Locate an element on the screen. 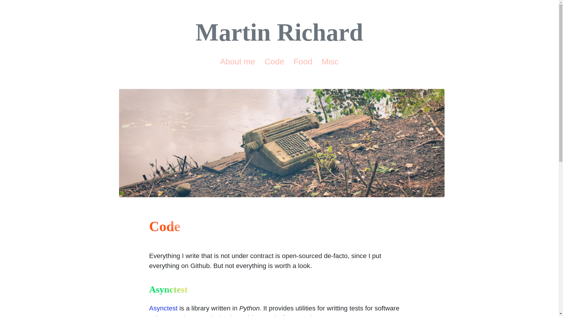 The height and width of the screenshot is (316, 563). Code is located at coordinates (274, 61).